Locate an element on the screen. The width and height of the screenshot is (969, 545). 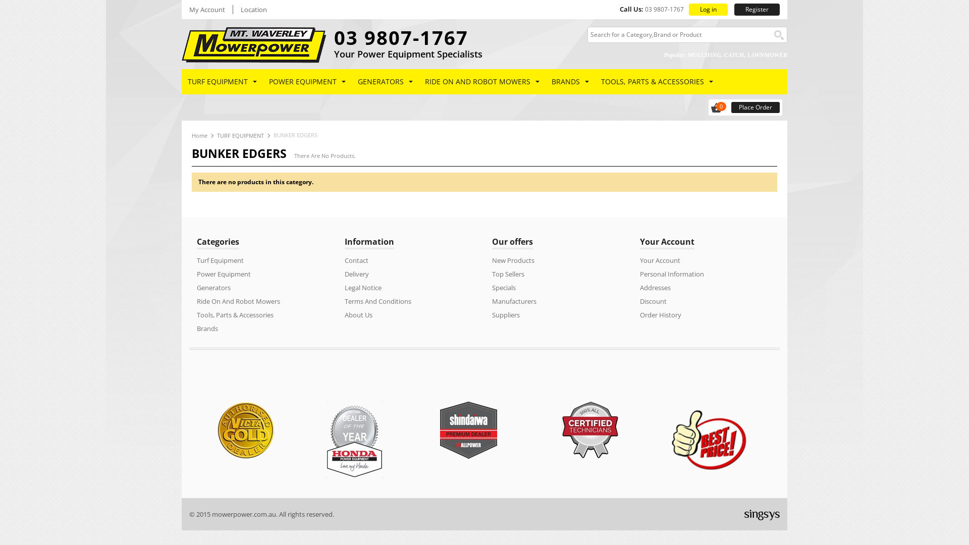
Place Order is located at coordinates (756, 107).